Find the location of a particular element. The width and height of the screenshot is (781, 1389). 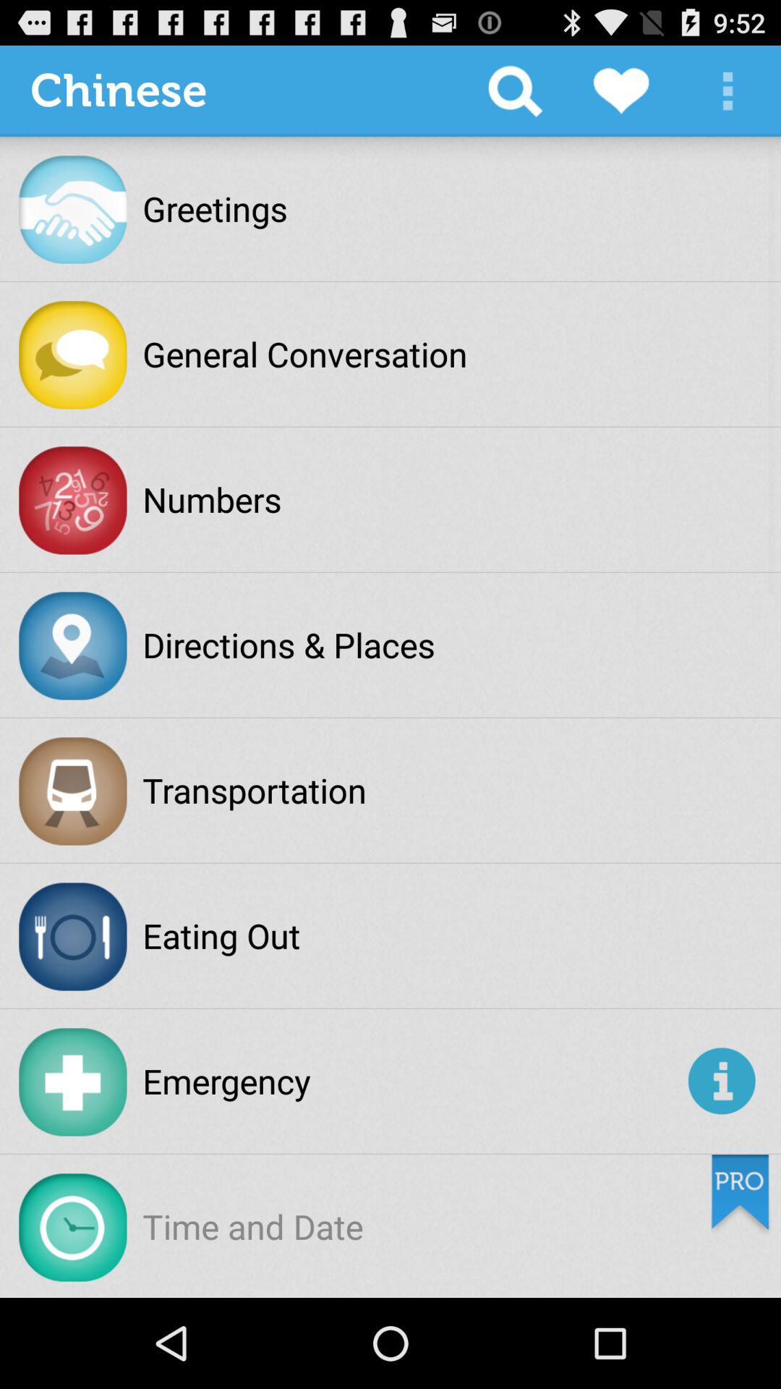

select app above general conversation is located at coordinates (515, 91).